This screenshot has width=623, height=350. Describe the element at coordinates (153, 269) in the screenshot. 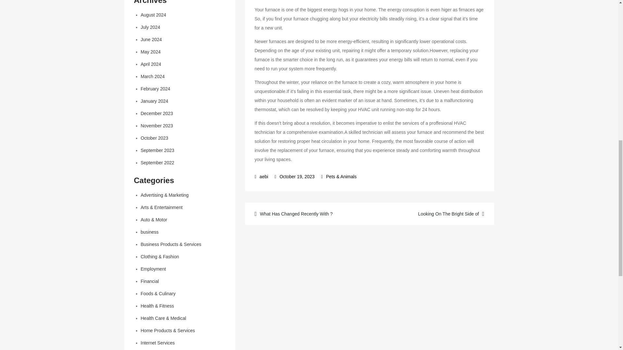

I see `Employment` at that location.